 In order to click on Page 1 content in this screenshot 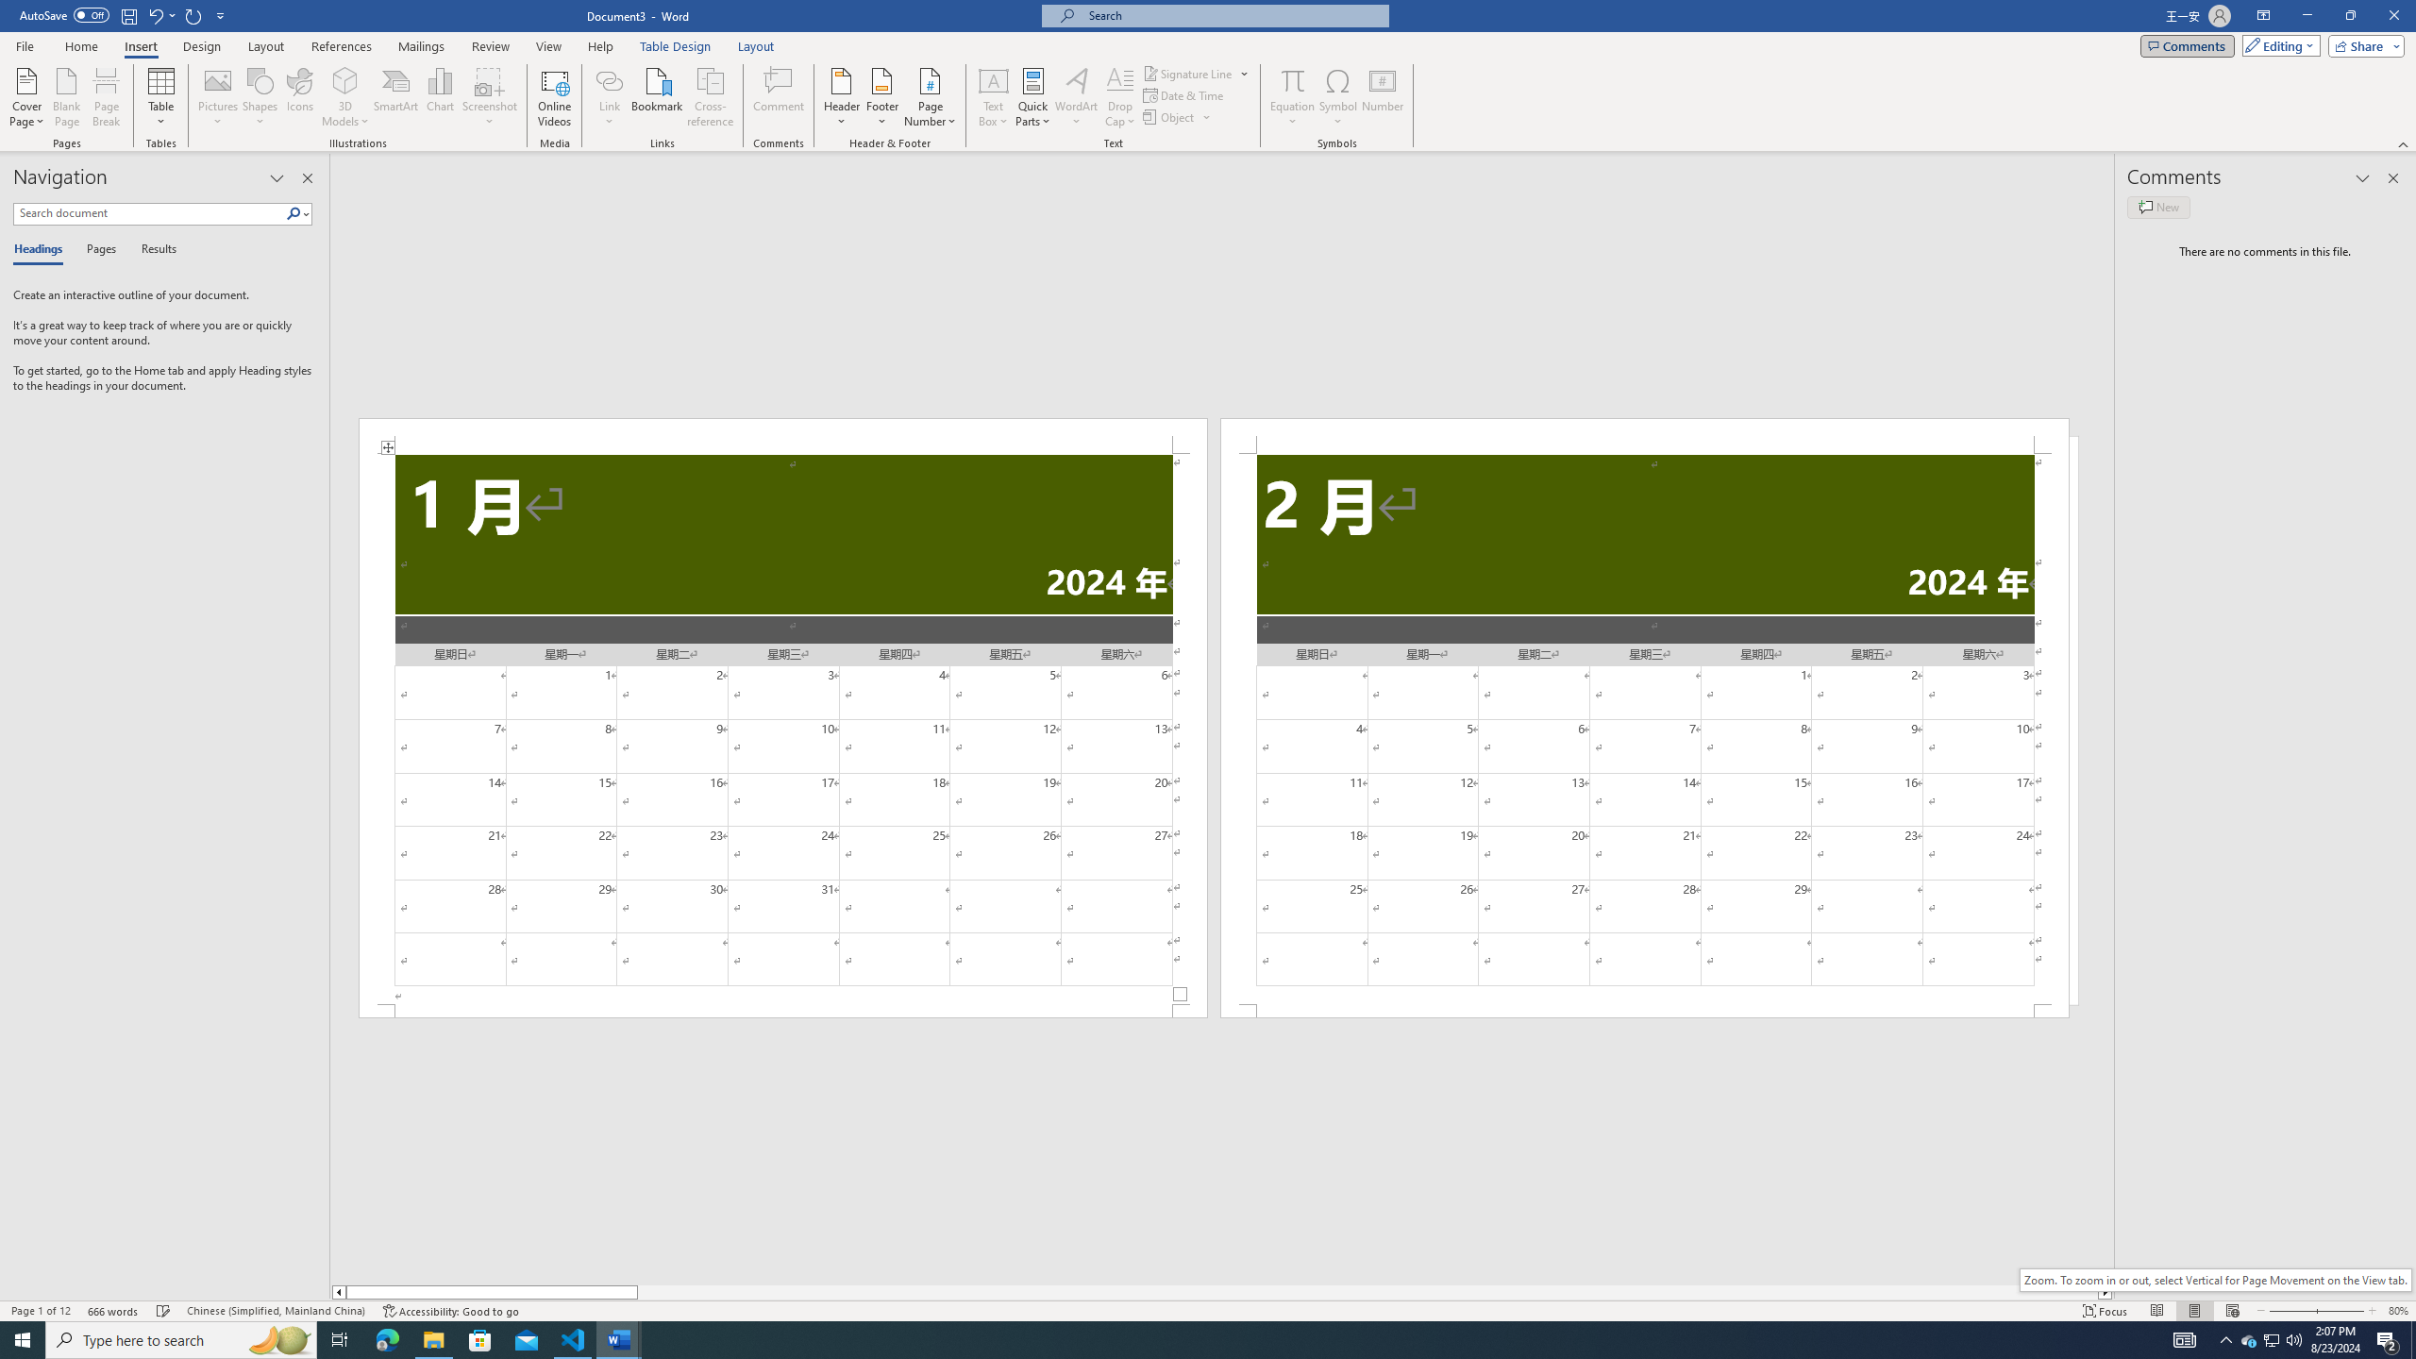, I will do `click(782, 730)`.